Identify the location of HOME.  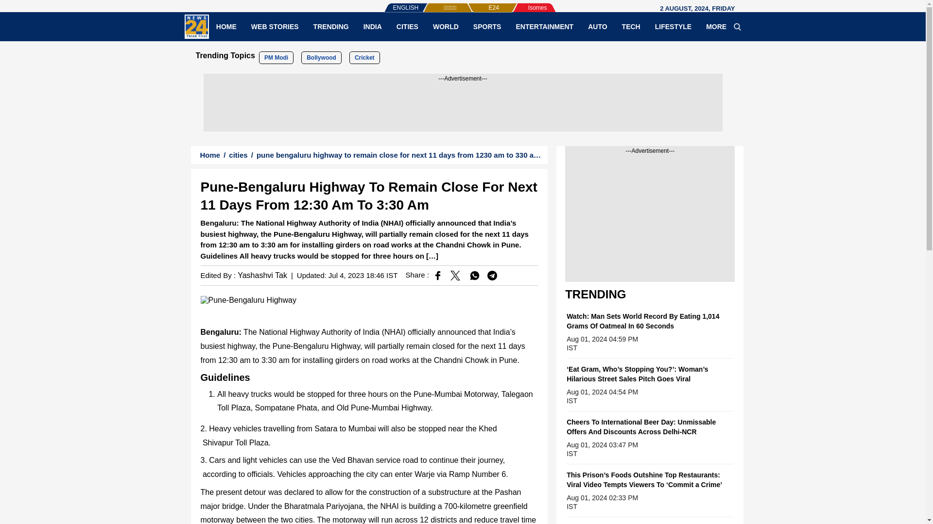
(226, 26).